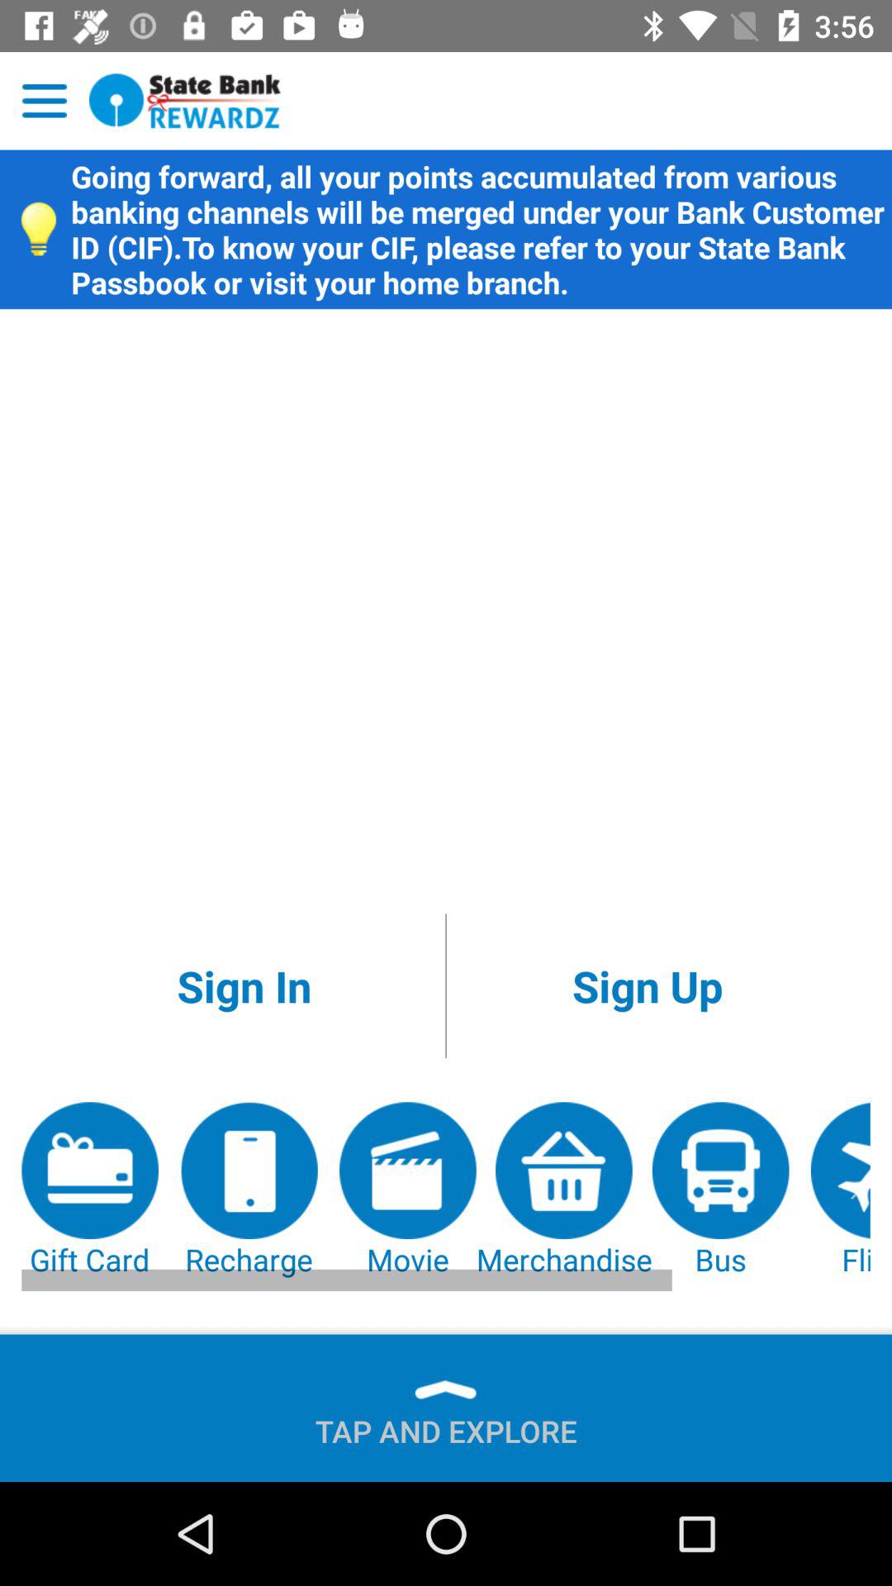 The height and width of the screenshot is (1586, 892). I want to click on click button above the tap and explore button, so click(90, 1191).